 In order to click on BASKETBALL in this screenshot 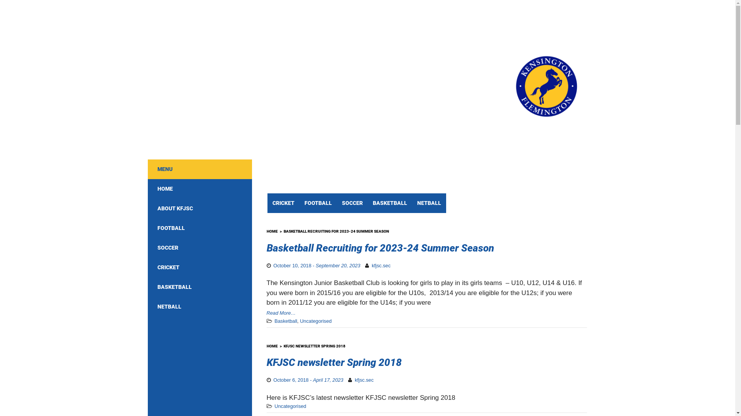, I will do `click(390, 203)`.